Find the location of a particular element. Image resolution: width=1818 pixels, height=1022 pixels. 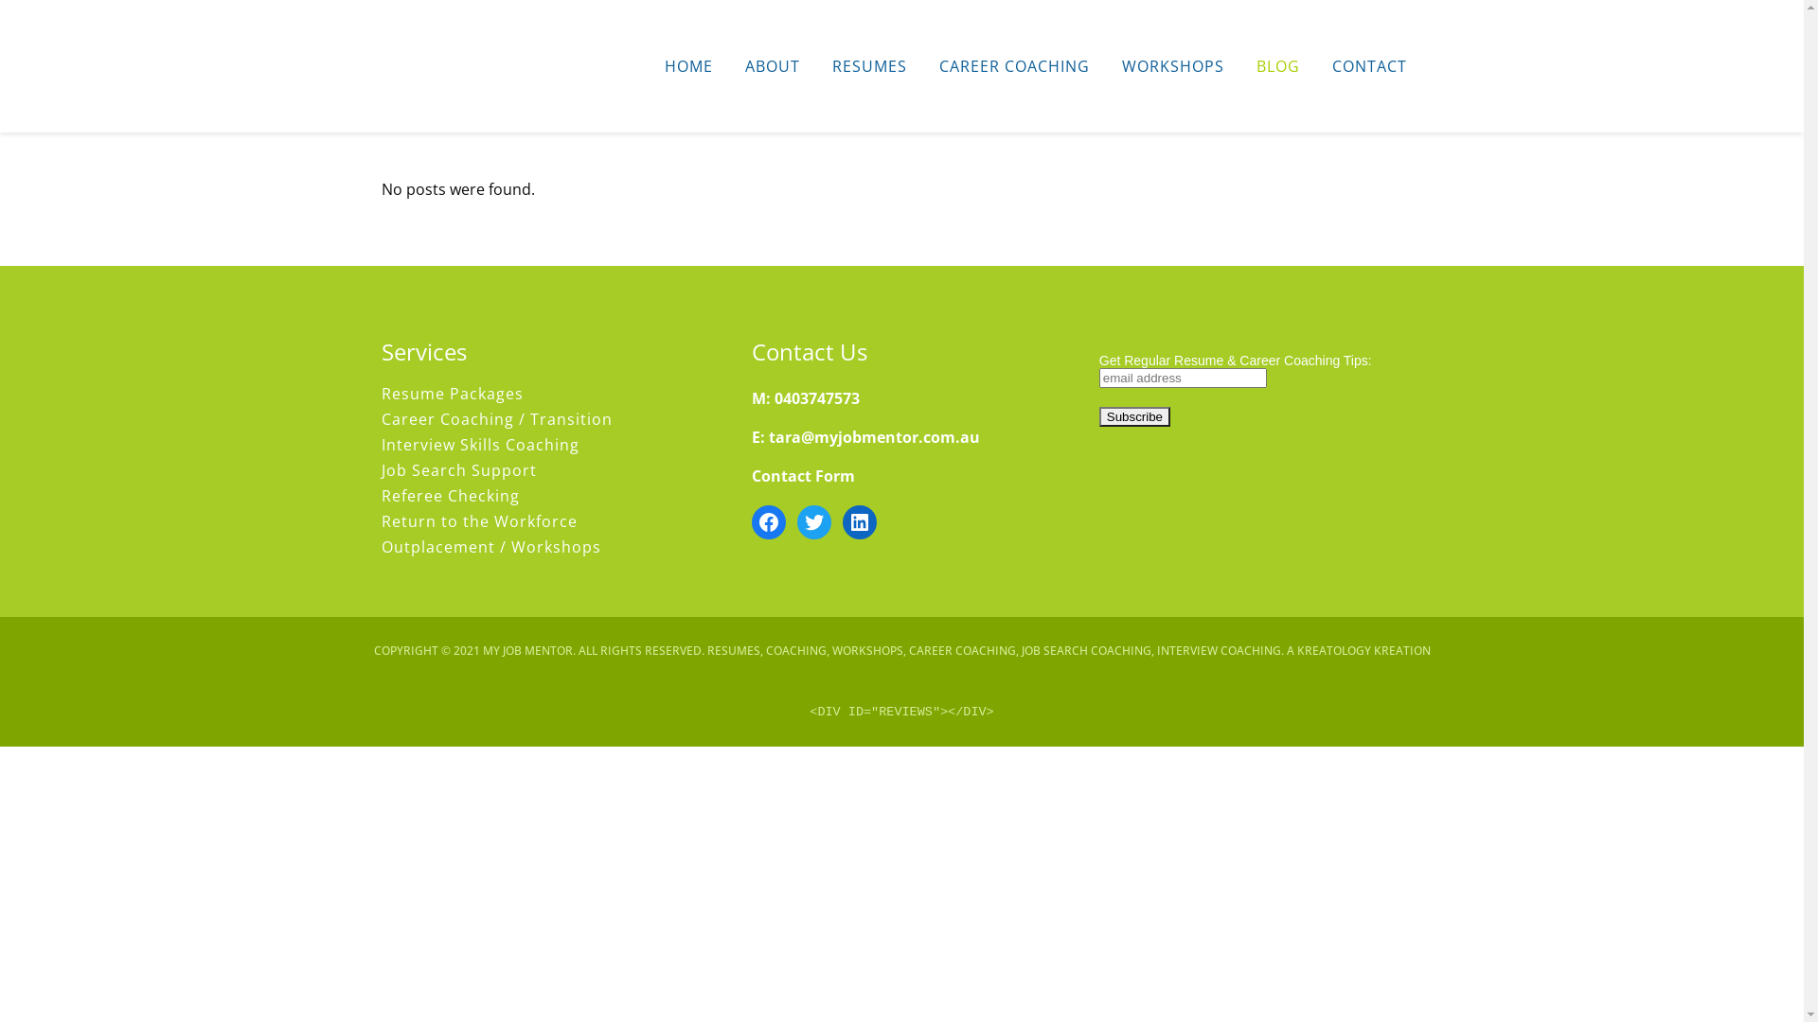

Job Search Support is located at coordinates (547, 470).